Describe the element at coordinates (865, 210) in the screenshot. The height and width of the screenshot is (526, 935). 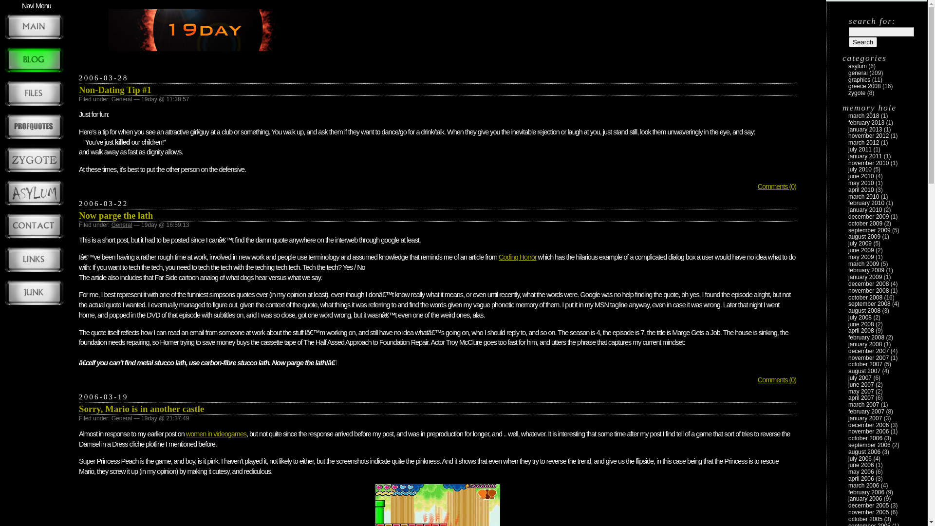
I see `january 2010` at that location.